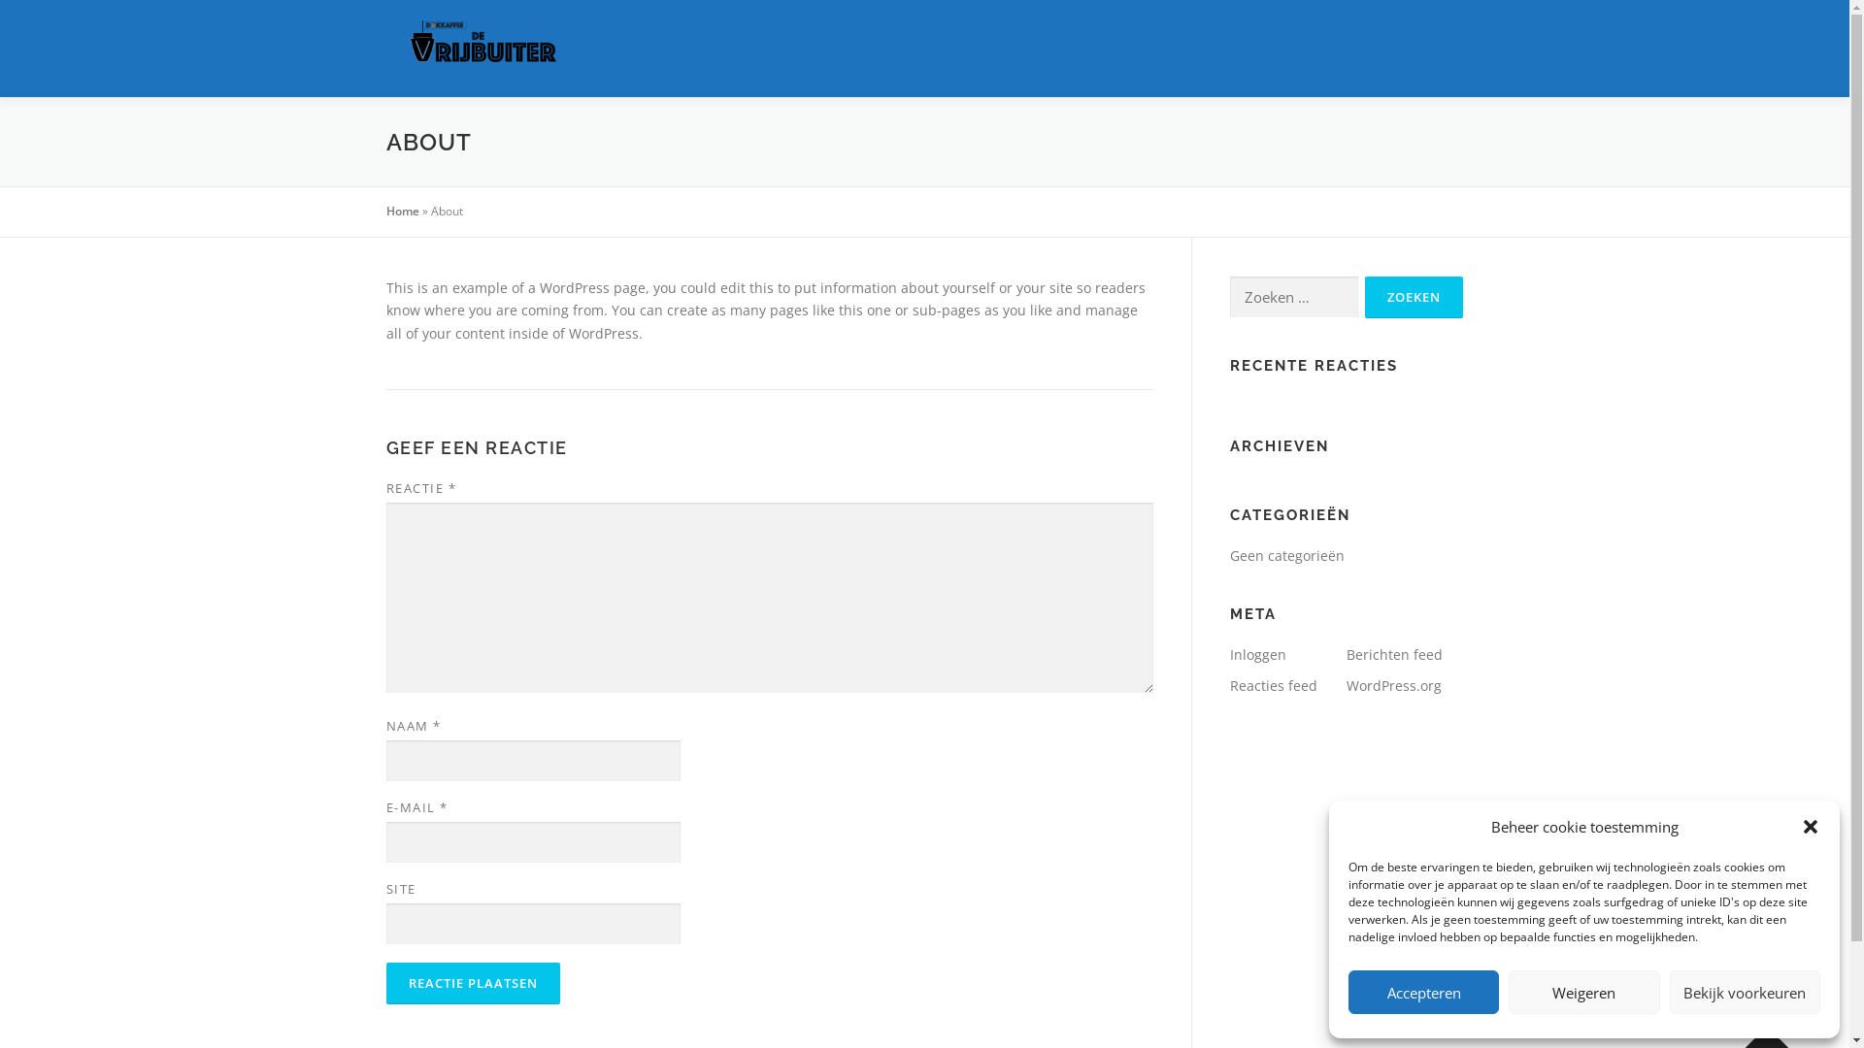 The image size is (1864, 1048). What do you see at coordinates (403, 212) in the screenshot?
I see `Home` at bounding box center [403, 212].